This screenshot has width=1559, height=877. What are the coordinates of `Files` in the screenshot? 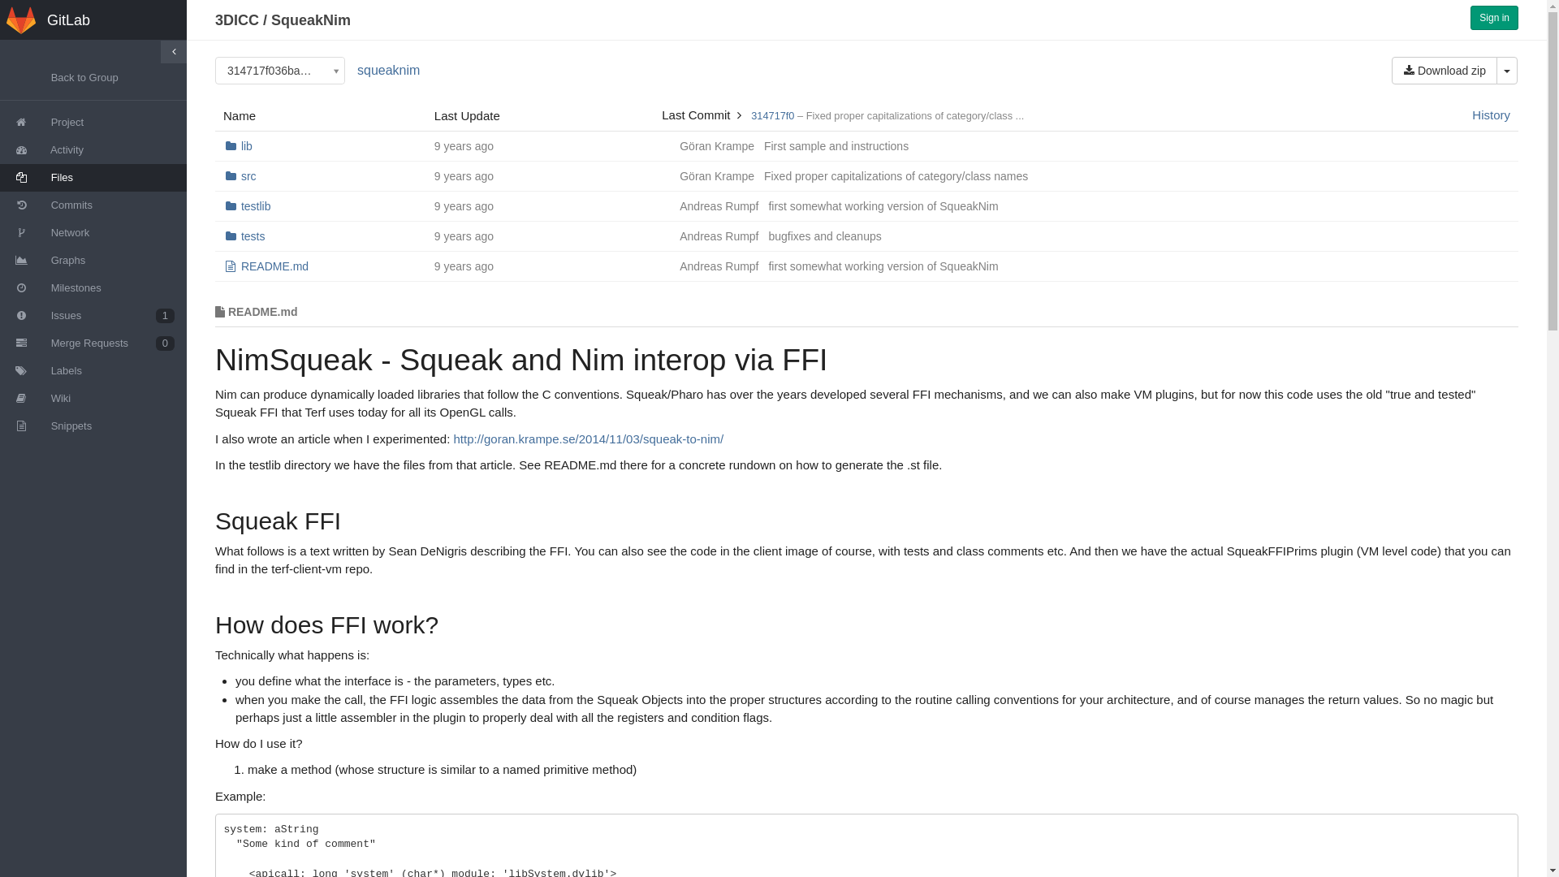 It's located at (93, 178).